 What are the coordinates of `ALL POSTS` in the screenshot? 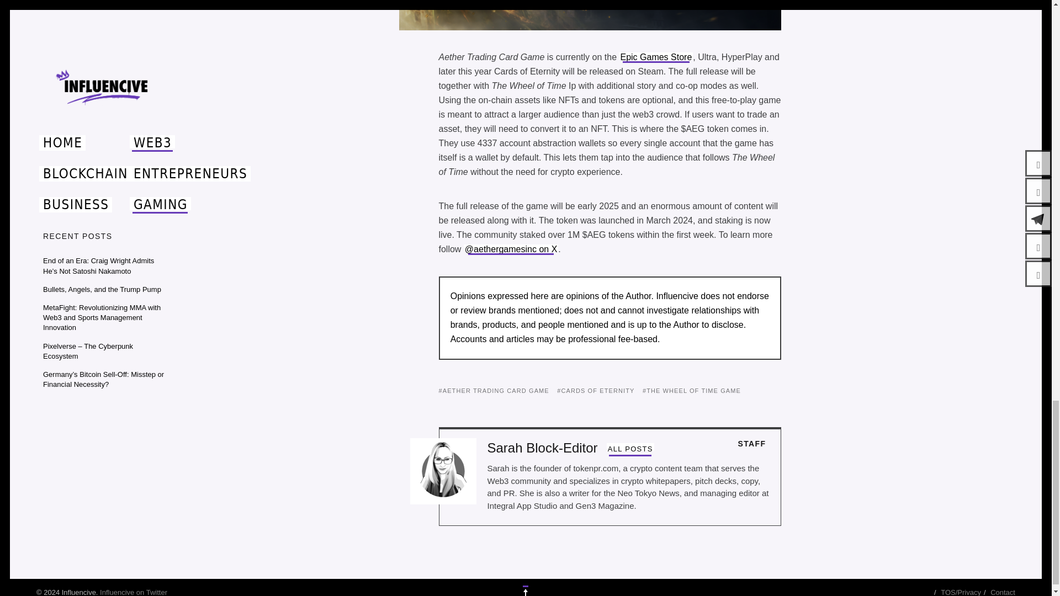 It's located at (630, 449).